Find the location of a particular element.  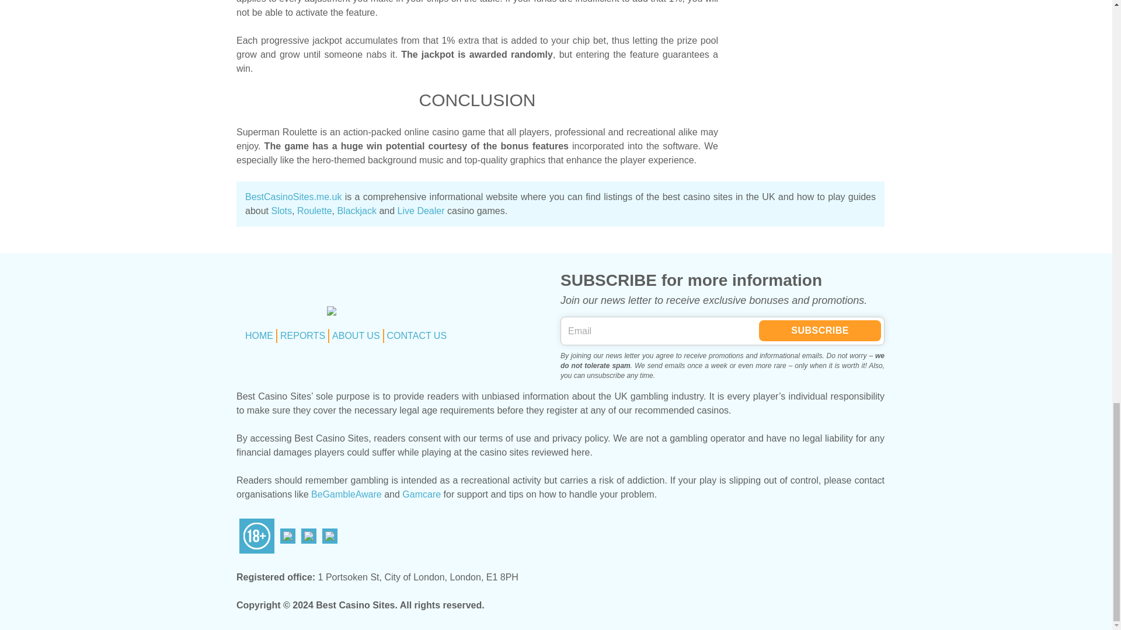

BeGambleAware is located at coordinates (347, 495).